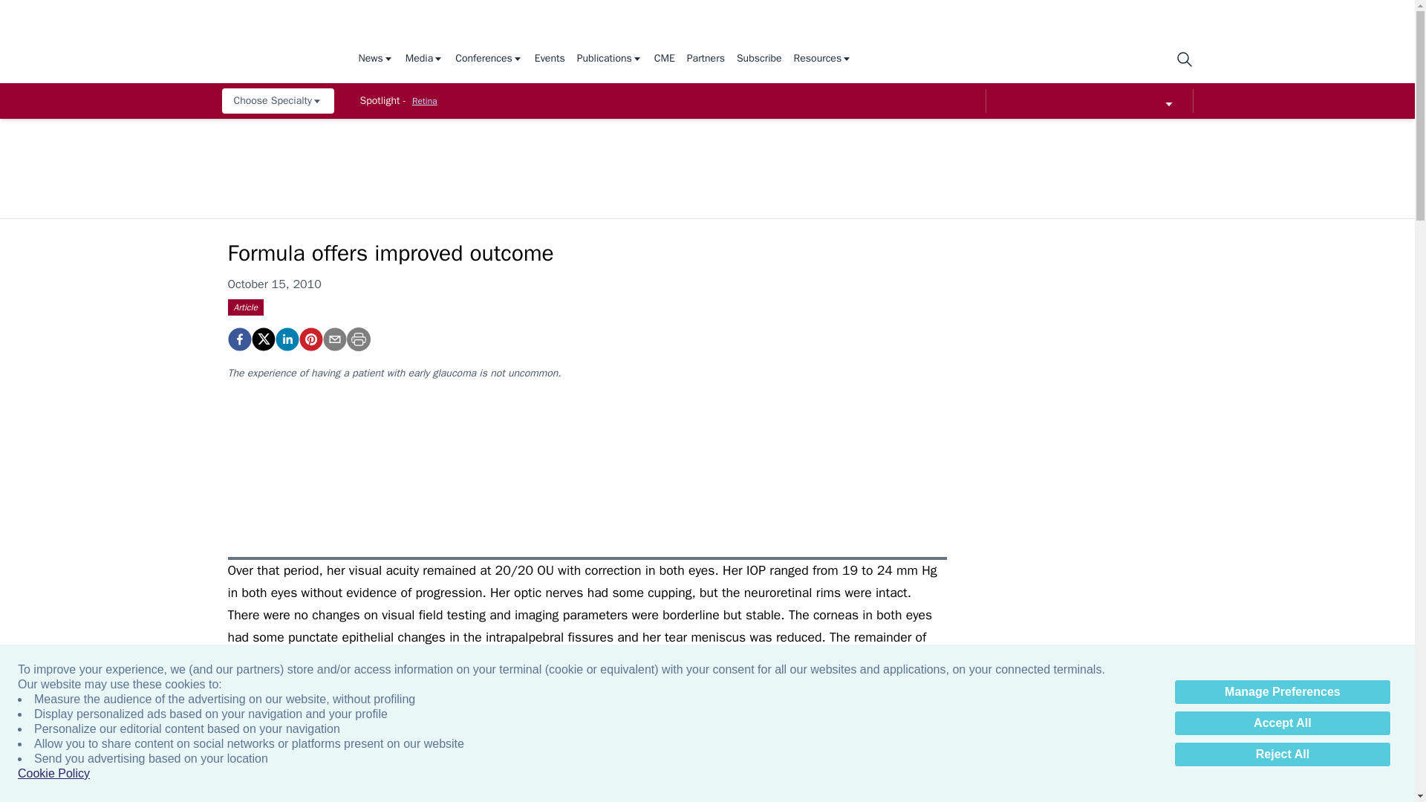 The width and height of the screenshot is (1426, 802). I want to click on Publications, so click(610, 59).